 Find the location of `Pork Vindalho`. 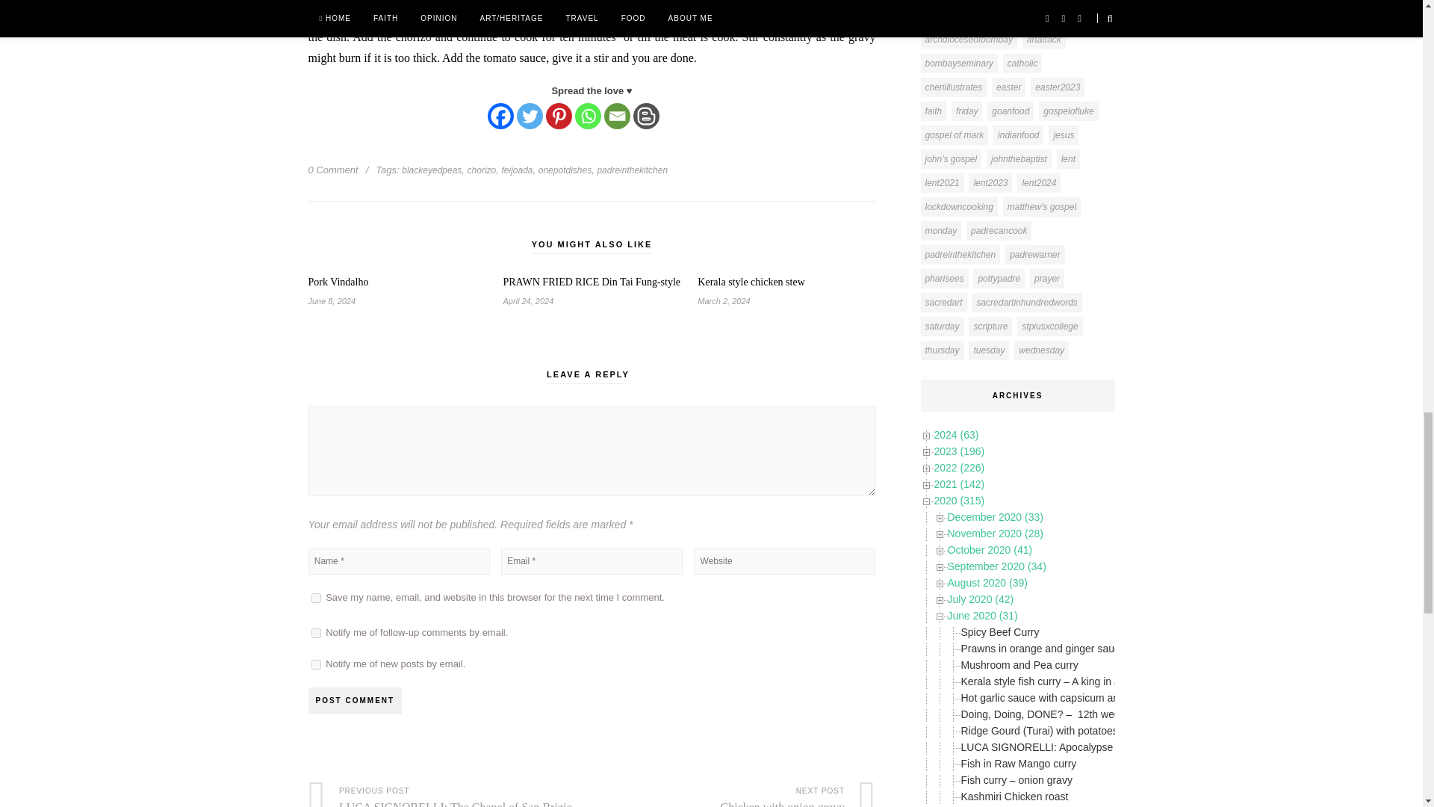

Pork Vindalho is located at coordinates (397, 282).